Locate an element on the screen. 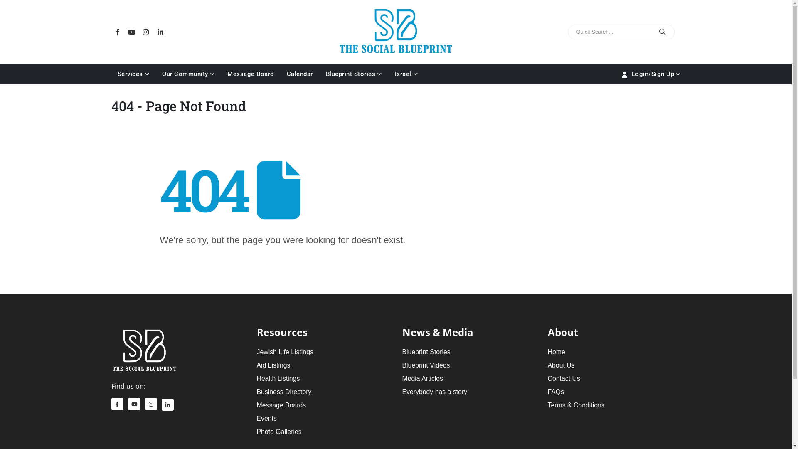  Media Articles is located at coordinates (423, 378).